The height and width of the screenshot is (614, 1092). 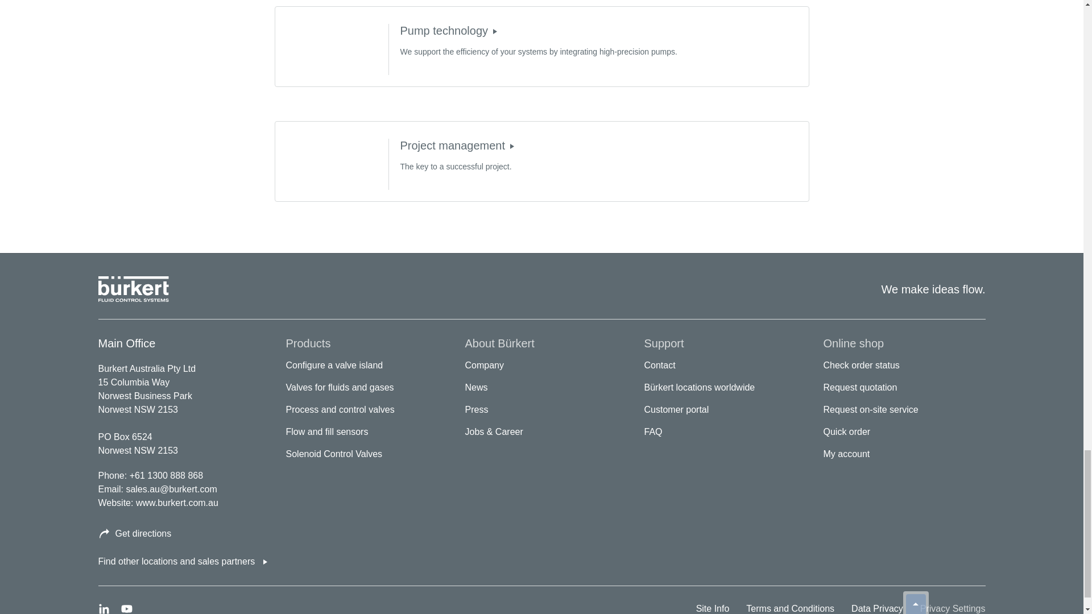 I want to click on Pump technology, so click(x=495, y=31).